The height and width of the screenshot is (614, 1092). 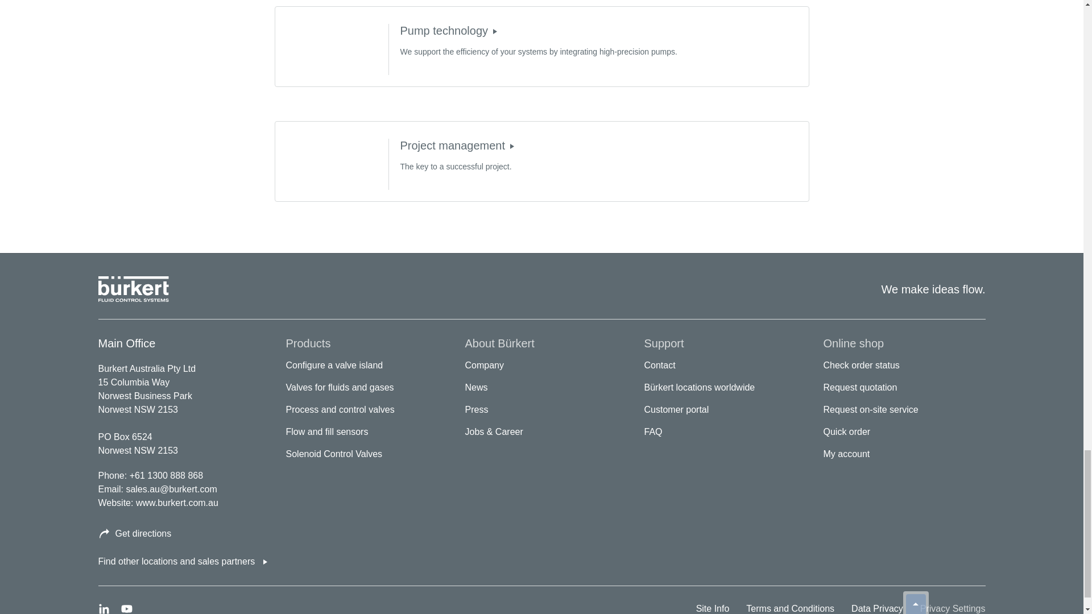 I want to click on Pump technology, so click(x=495, y=31).